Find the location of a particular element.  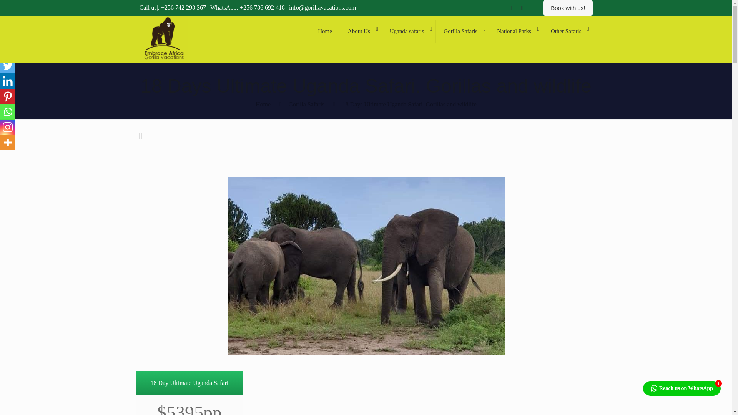

Instagram is located at coordinates (8, 127).